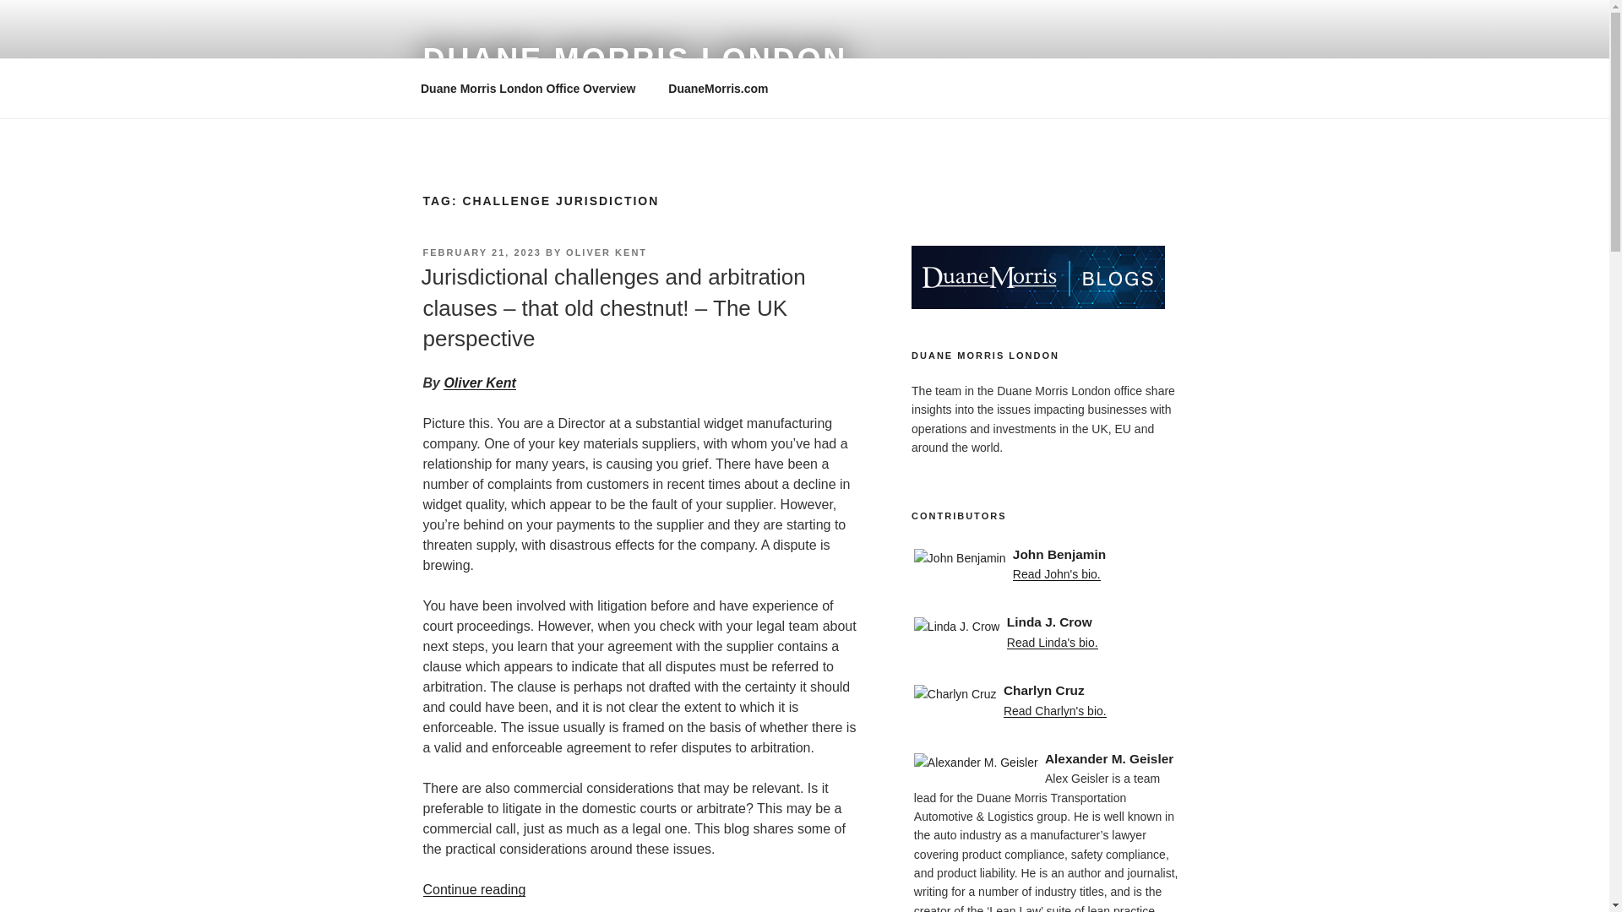 The height and width of the screenshot is (912, 1622). What do you see at coordinates (1049, 554) in the screenshot?
I see `John Benjamin` at bounding box center [1049, 554].